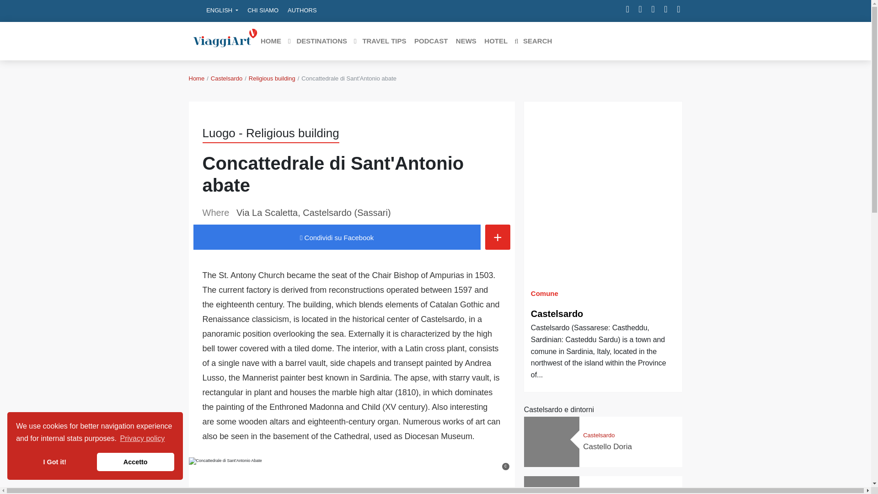 The width and height of the screenshot is (878, 494). I want to click on Home, so click(197, 79).